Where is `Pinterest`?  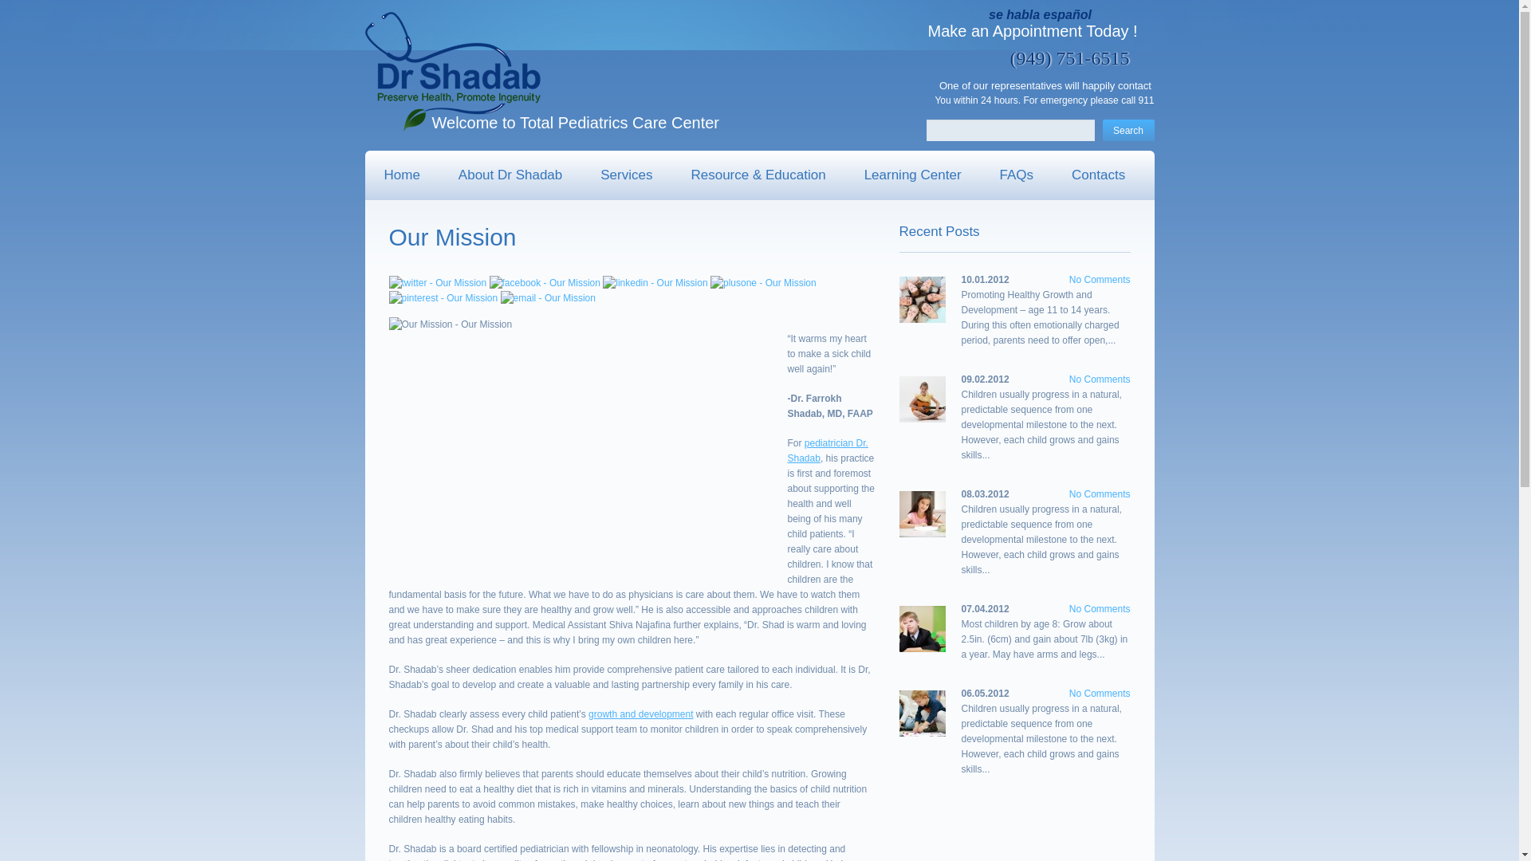
Pinterest is located at coordinates (443, 298).